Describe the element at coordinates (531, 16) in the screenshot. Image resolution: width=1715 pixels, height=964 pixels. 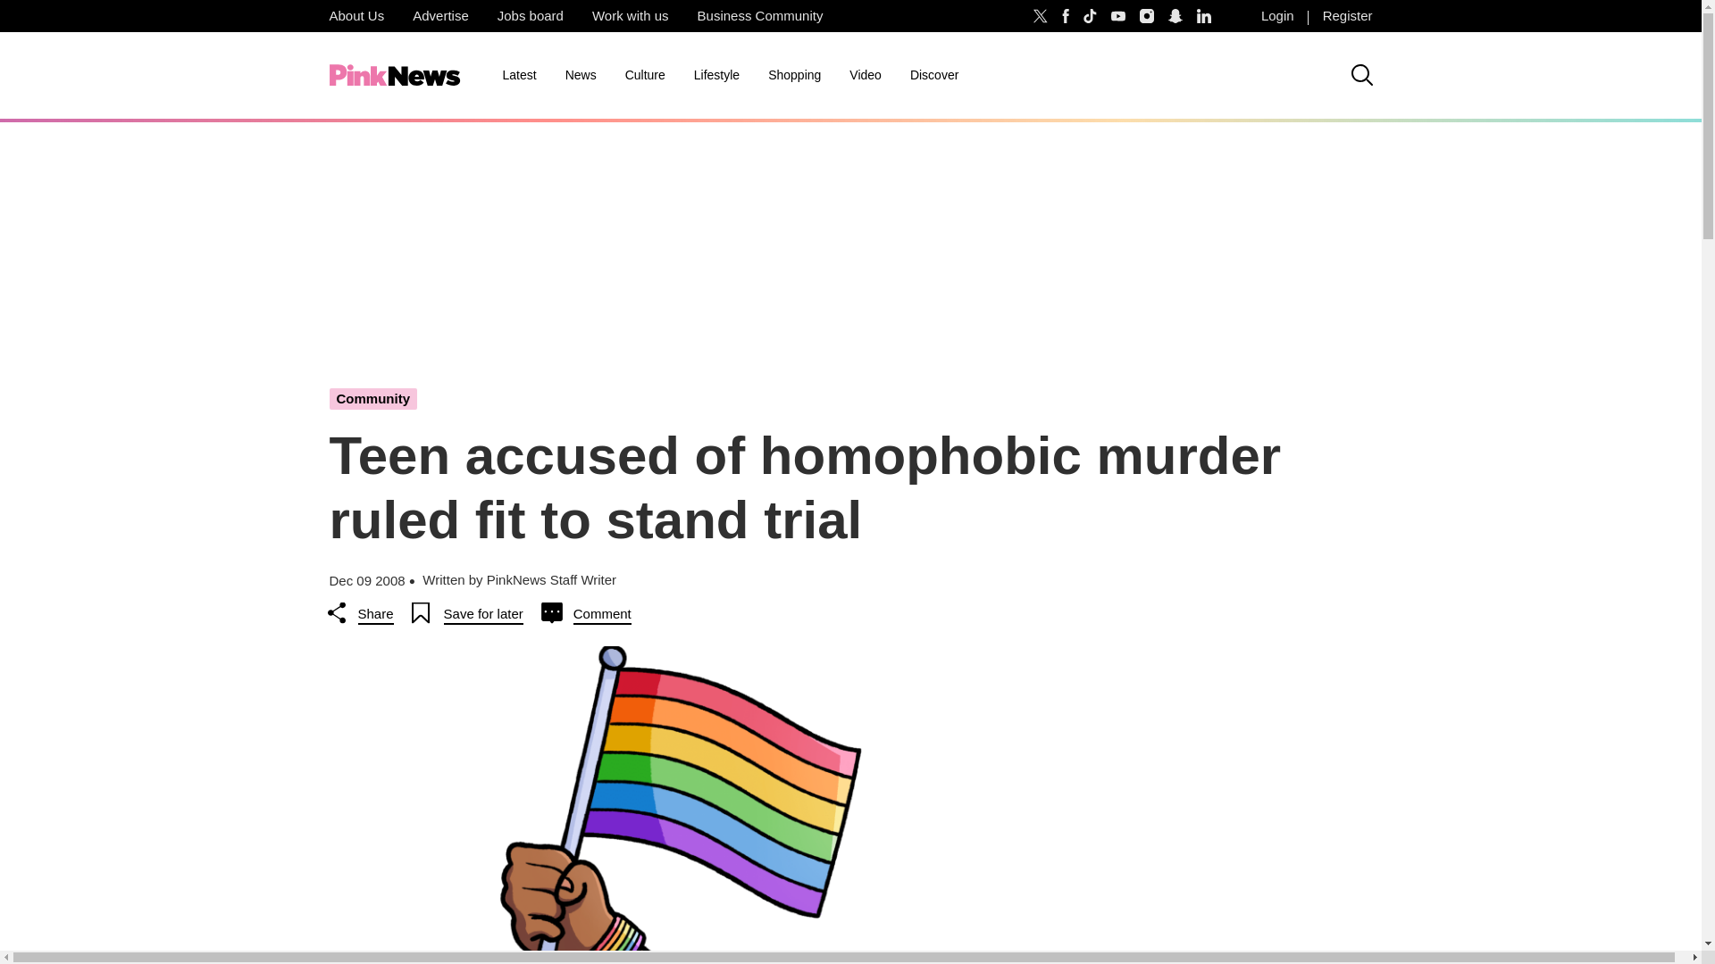
I see `Jobs board` at that location.